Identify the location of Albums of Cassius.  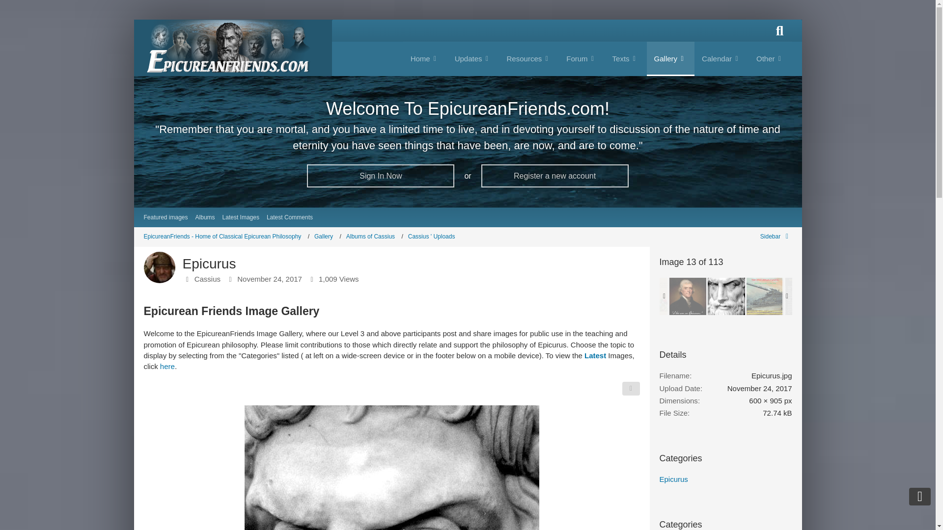
(374, 237).